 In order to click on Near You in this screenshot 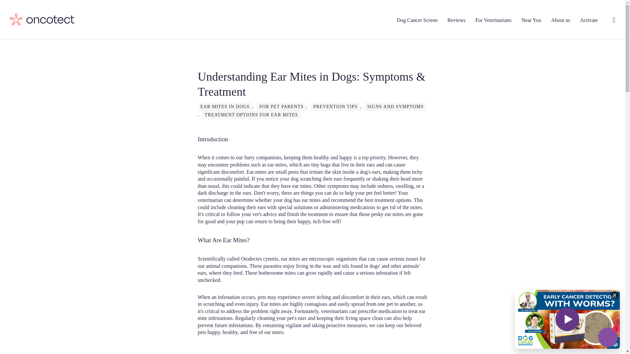, I will do `click(531, 20)`.